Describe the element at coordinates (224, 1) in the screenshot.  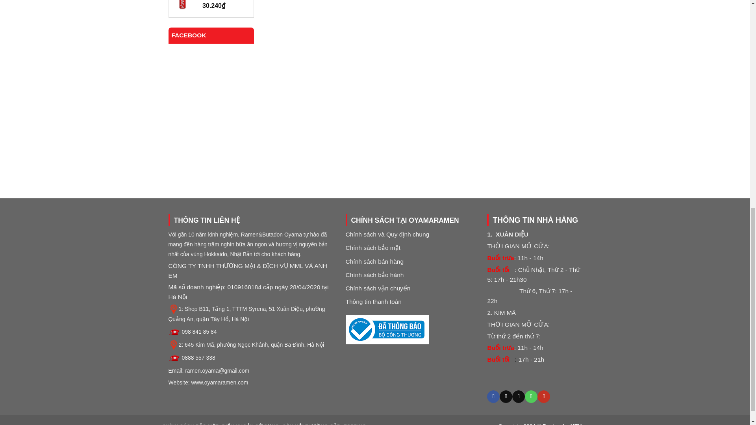
I see `Coca Lite` at that location.